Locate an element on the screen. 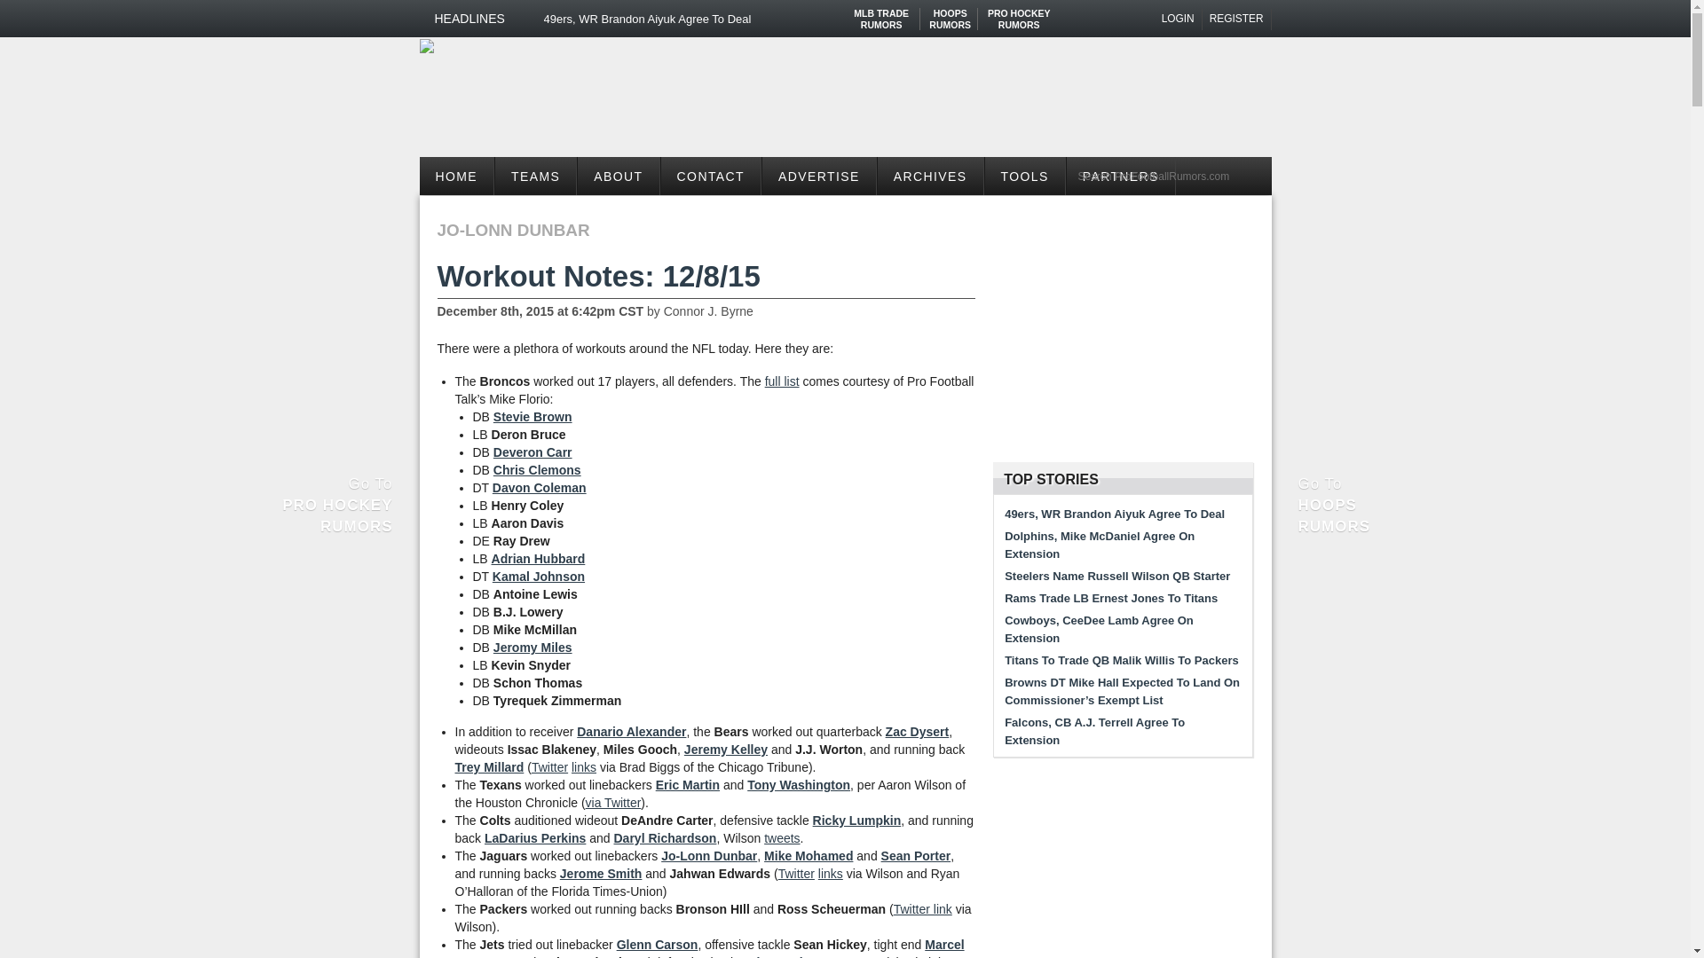  REGISTER is located at coordinates (1237, 19).